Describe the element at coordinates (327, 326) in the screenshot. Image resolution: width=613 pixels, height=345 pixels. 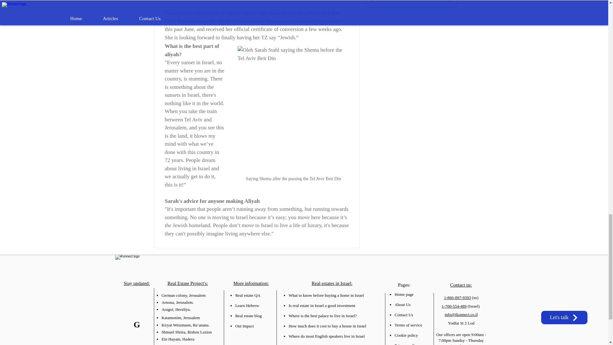
I see `How much does it cost to buy a house in Israel` at that location.